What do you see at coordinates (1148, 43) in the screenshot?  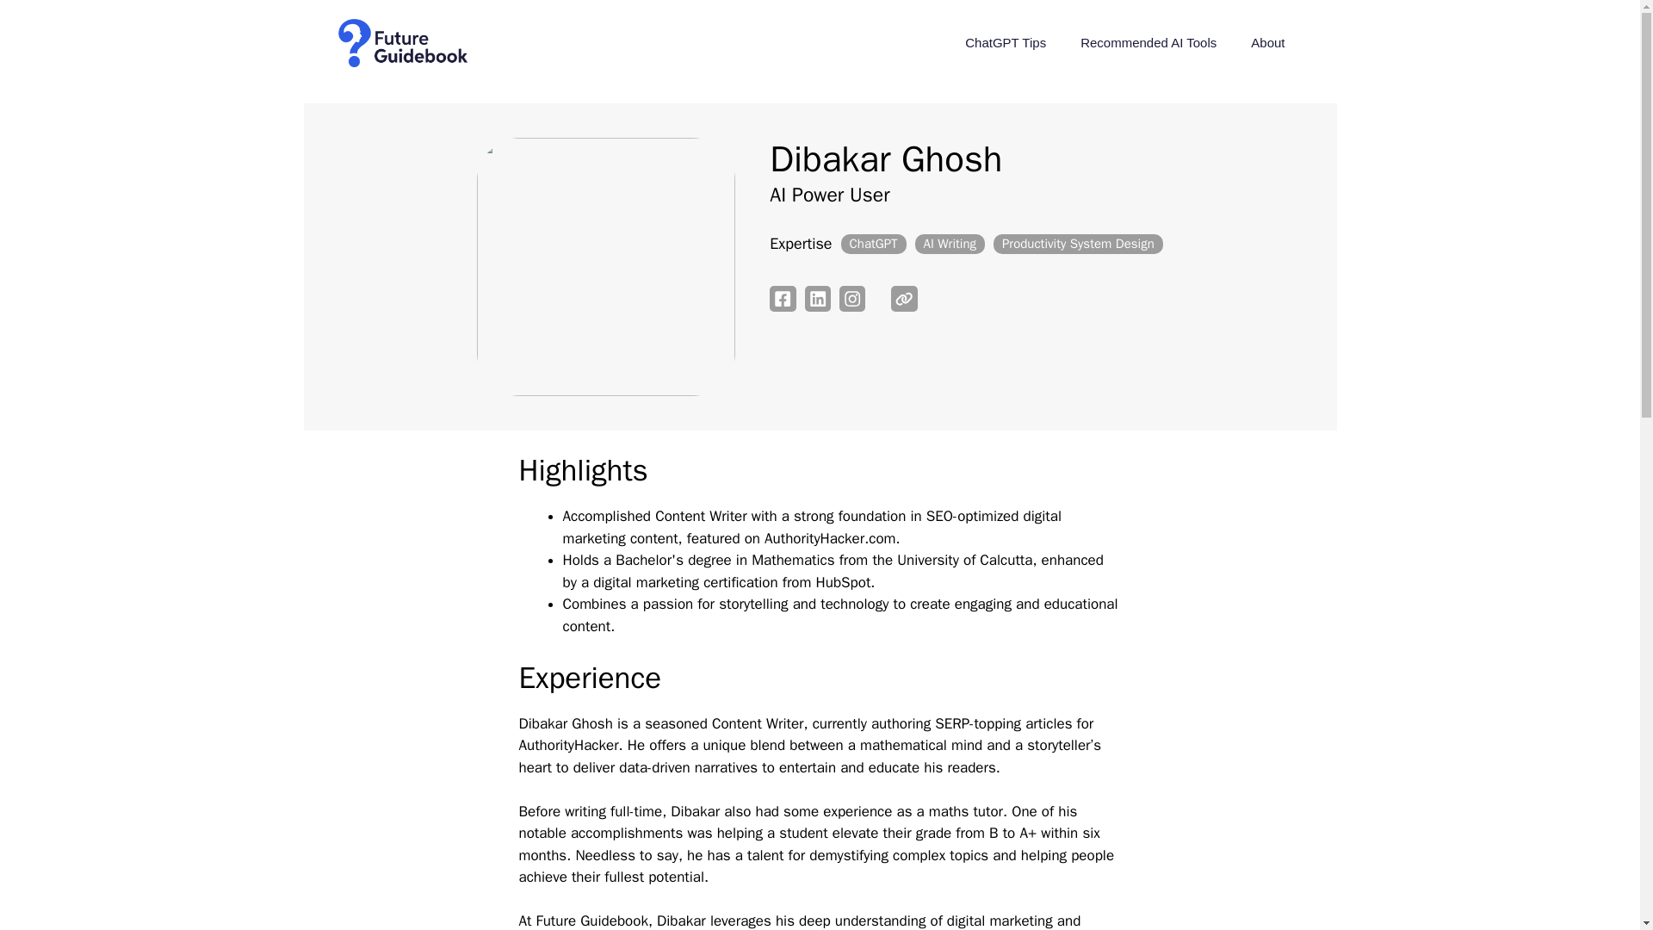 I see `Recommended AI Tools` at bounding box center [1148, 43].